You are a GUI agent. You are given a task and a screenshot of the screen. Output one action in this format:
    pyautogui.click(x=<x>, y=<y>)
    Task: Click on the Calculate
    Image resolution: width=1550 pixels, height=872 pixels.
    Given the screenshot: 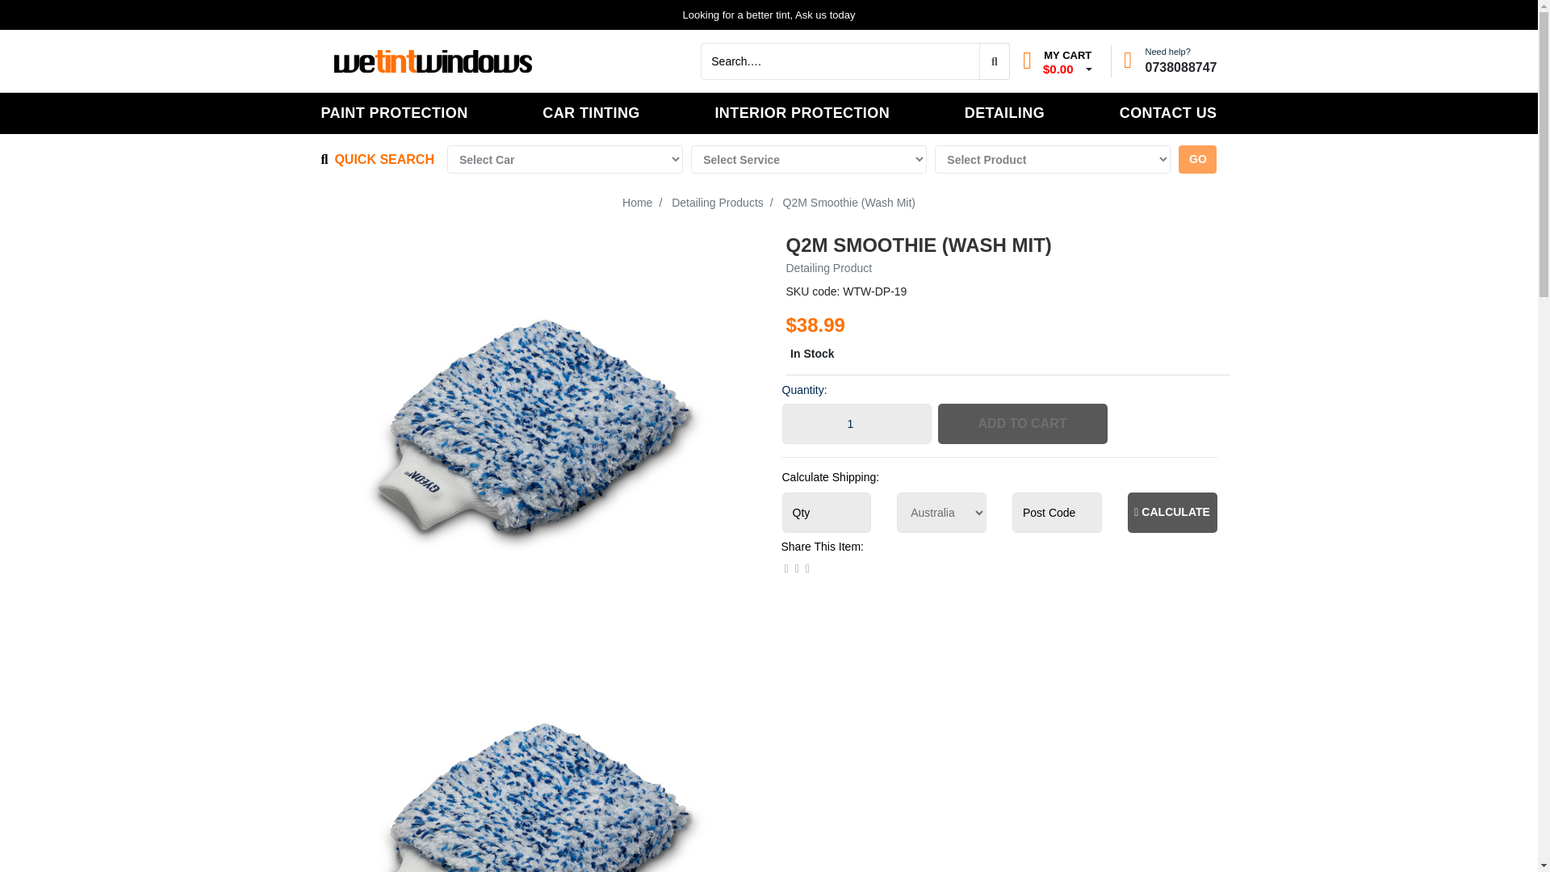 What is the action you would take?
    pyautogui.click(x=1172, y=512)
    